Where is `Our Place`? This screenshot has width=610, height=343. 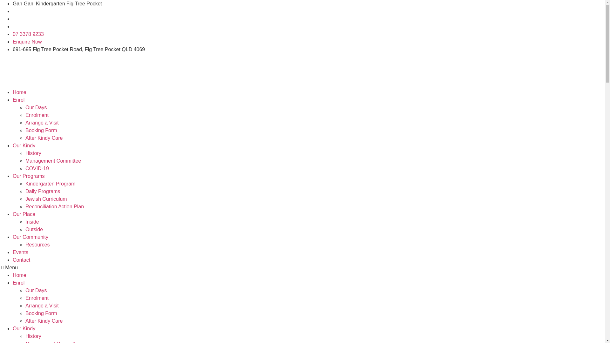 Our Place is located at coordinates (24, 214).